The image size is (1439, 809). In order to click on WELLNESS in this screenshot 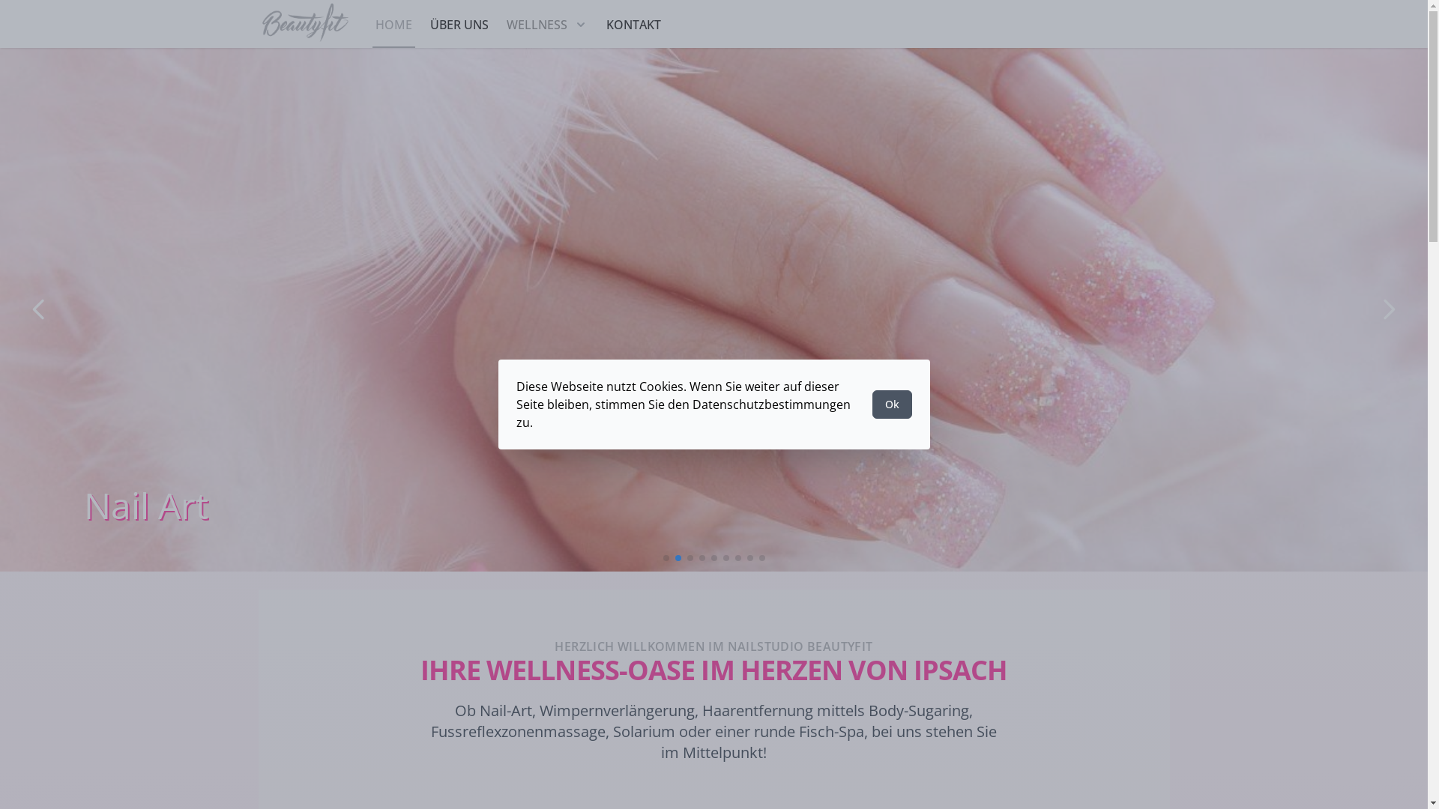, I will do `click(547, 25)`.